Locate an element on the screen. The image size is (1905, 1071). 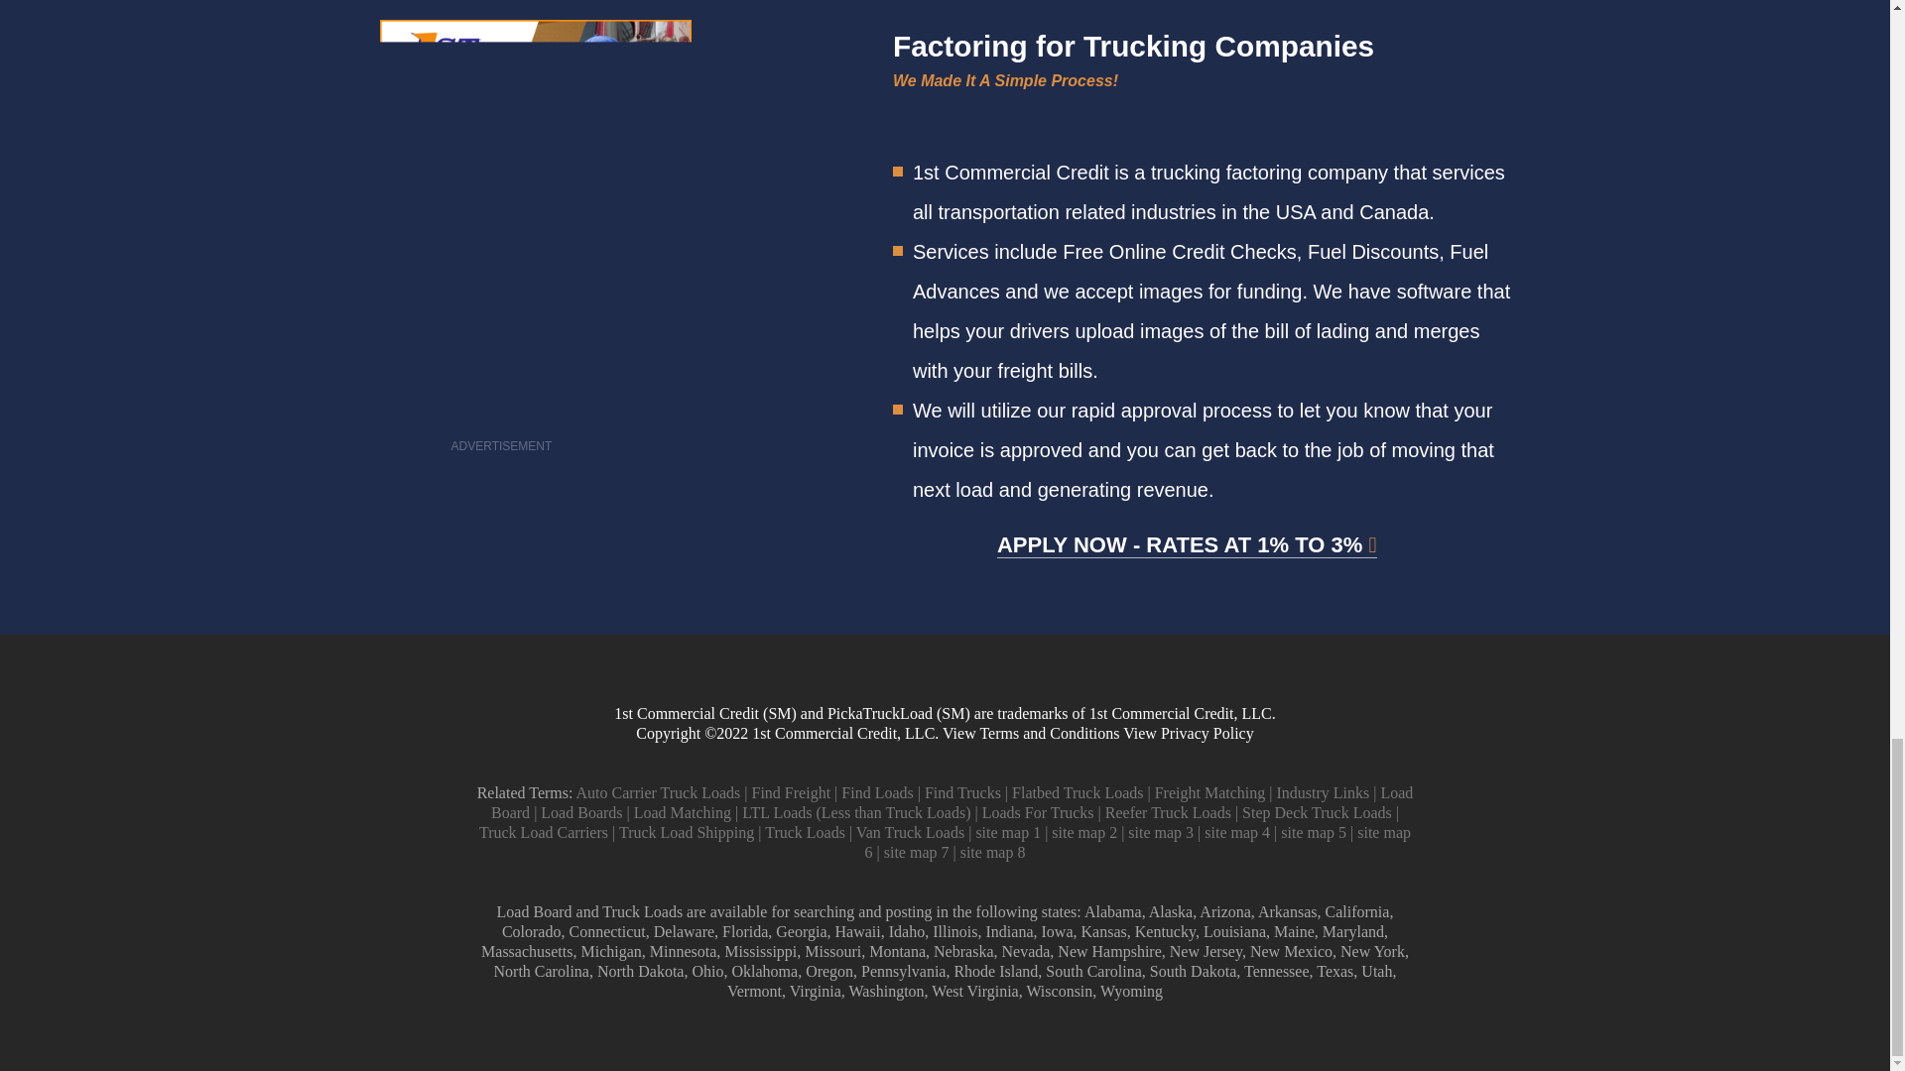
Reefer Truck Loads is located at coordinates (1167, 813).